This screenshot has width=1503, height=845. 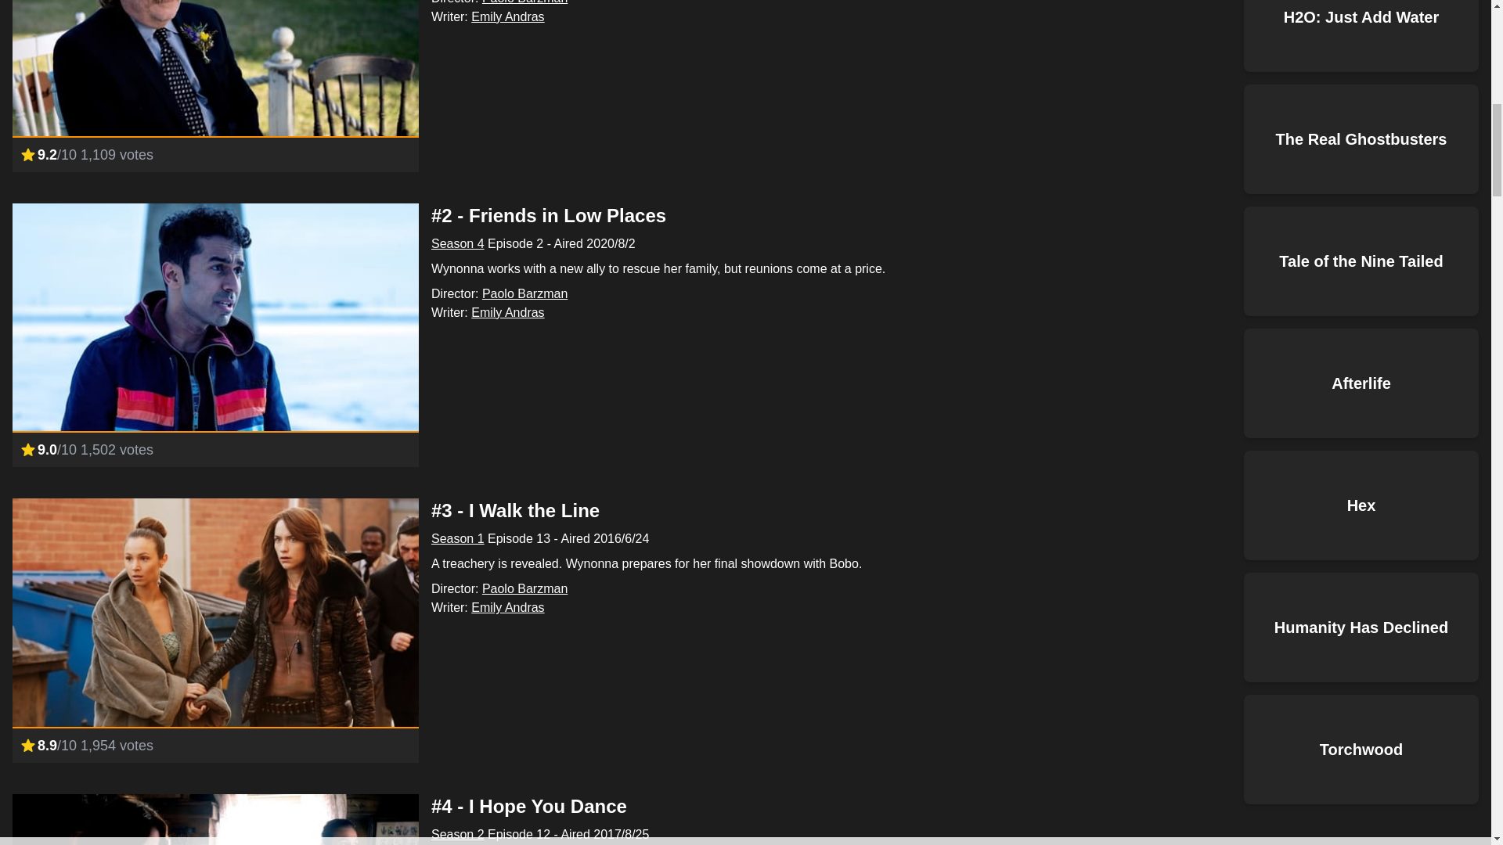 I want to click on Season 4, so click(x=457, y=243).